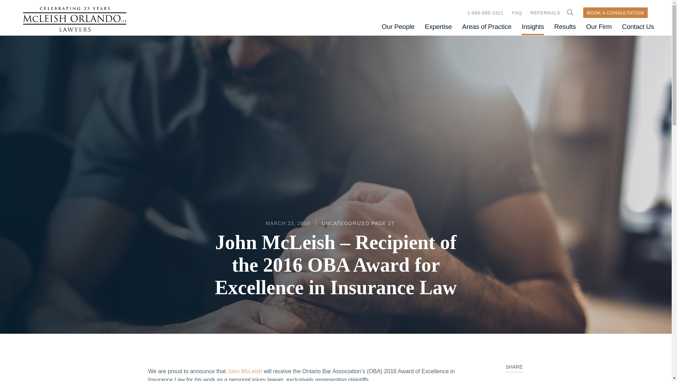  What do you see at coordinates (487, 26) in the screenshot?
I see `Areas of Practice` at bounding box center [487, 26].